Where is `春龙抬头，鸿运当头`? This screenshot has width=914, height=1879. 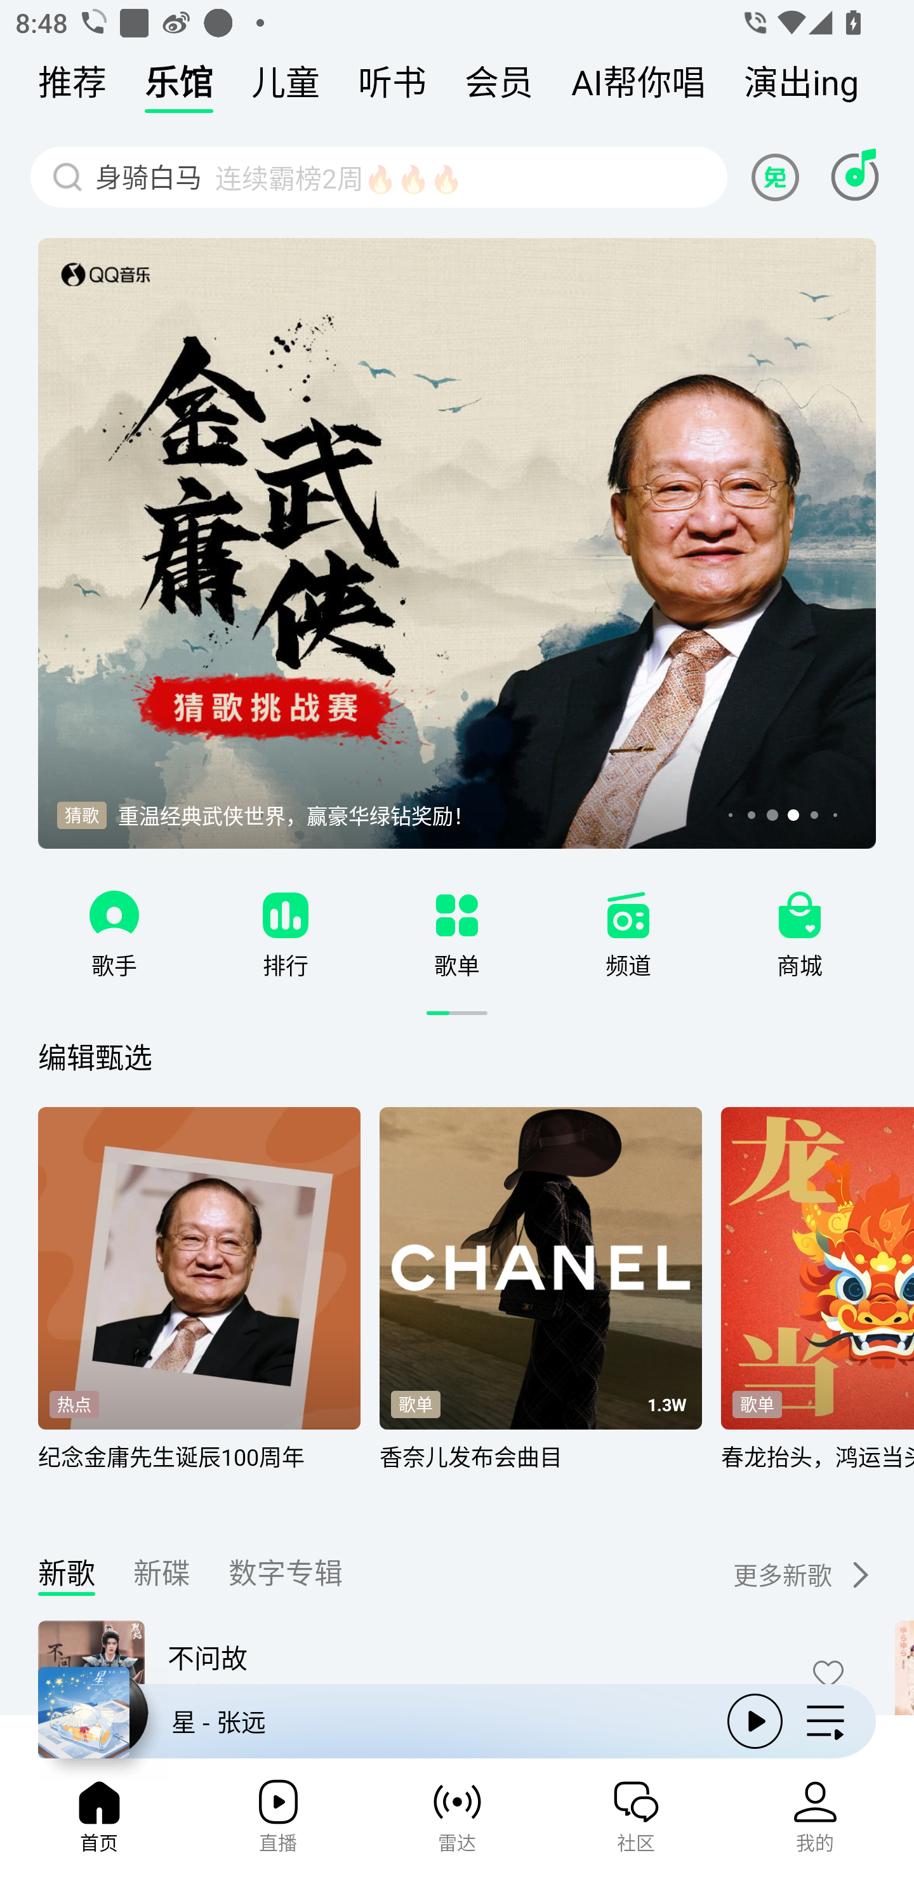 春龙抬头，鸿运当头 is located at coordinates (818, 1470).